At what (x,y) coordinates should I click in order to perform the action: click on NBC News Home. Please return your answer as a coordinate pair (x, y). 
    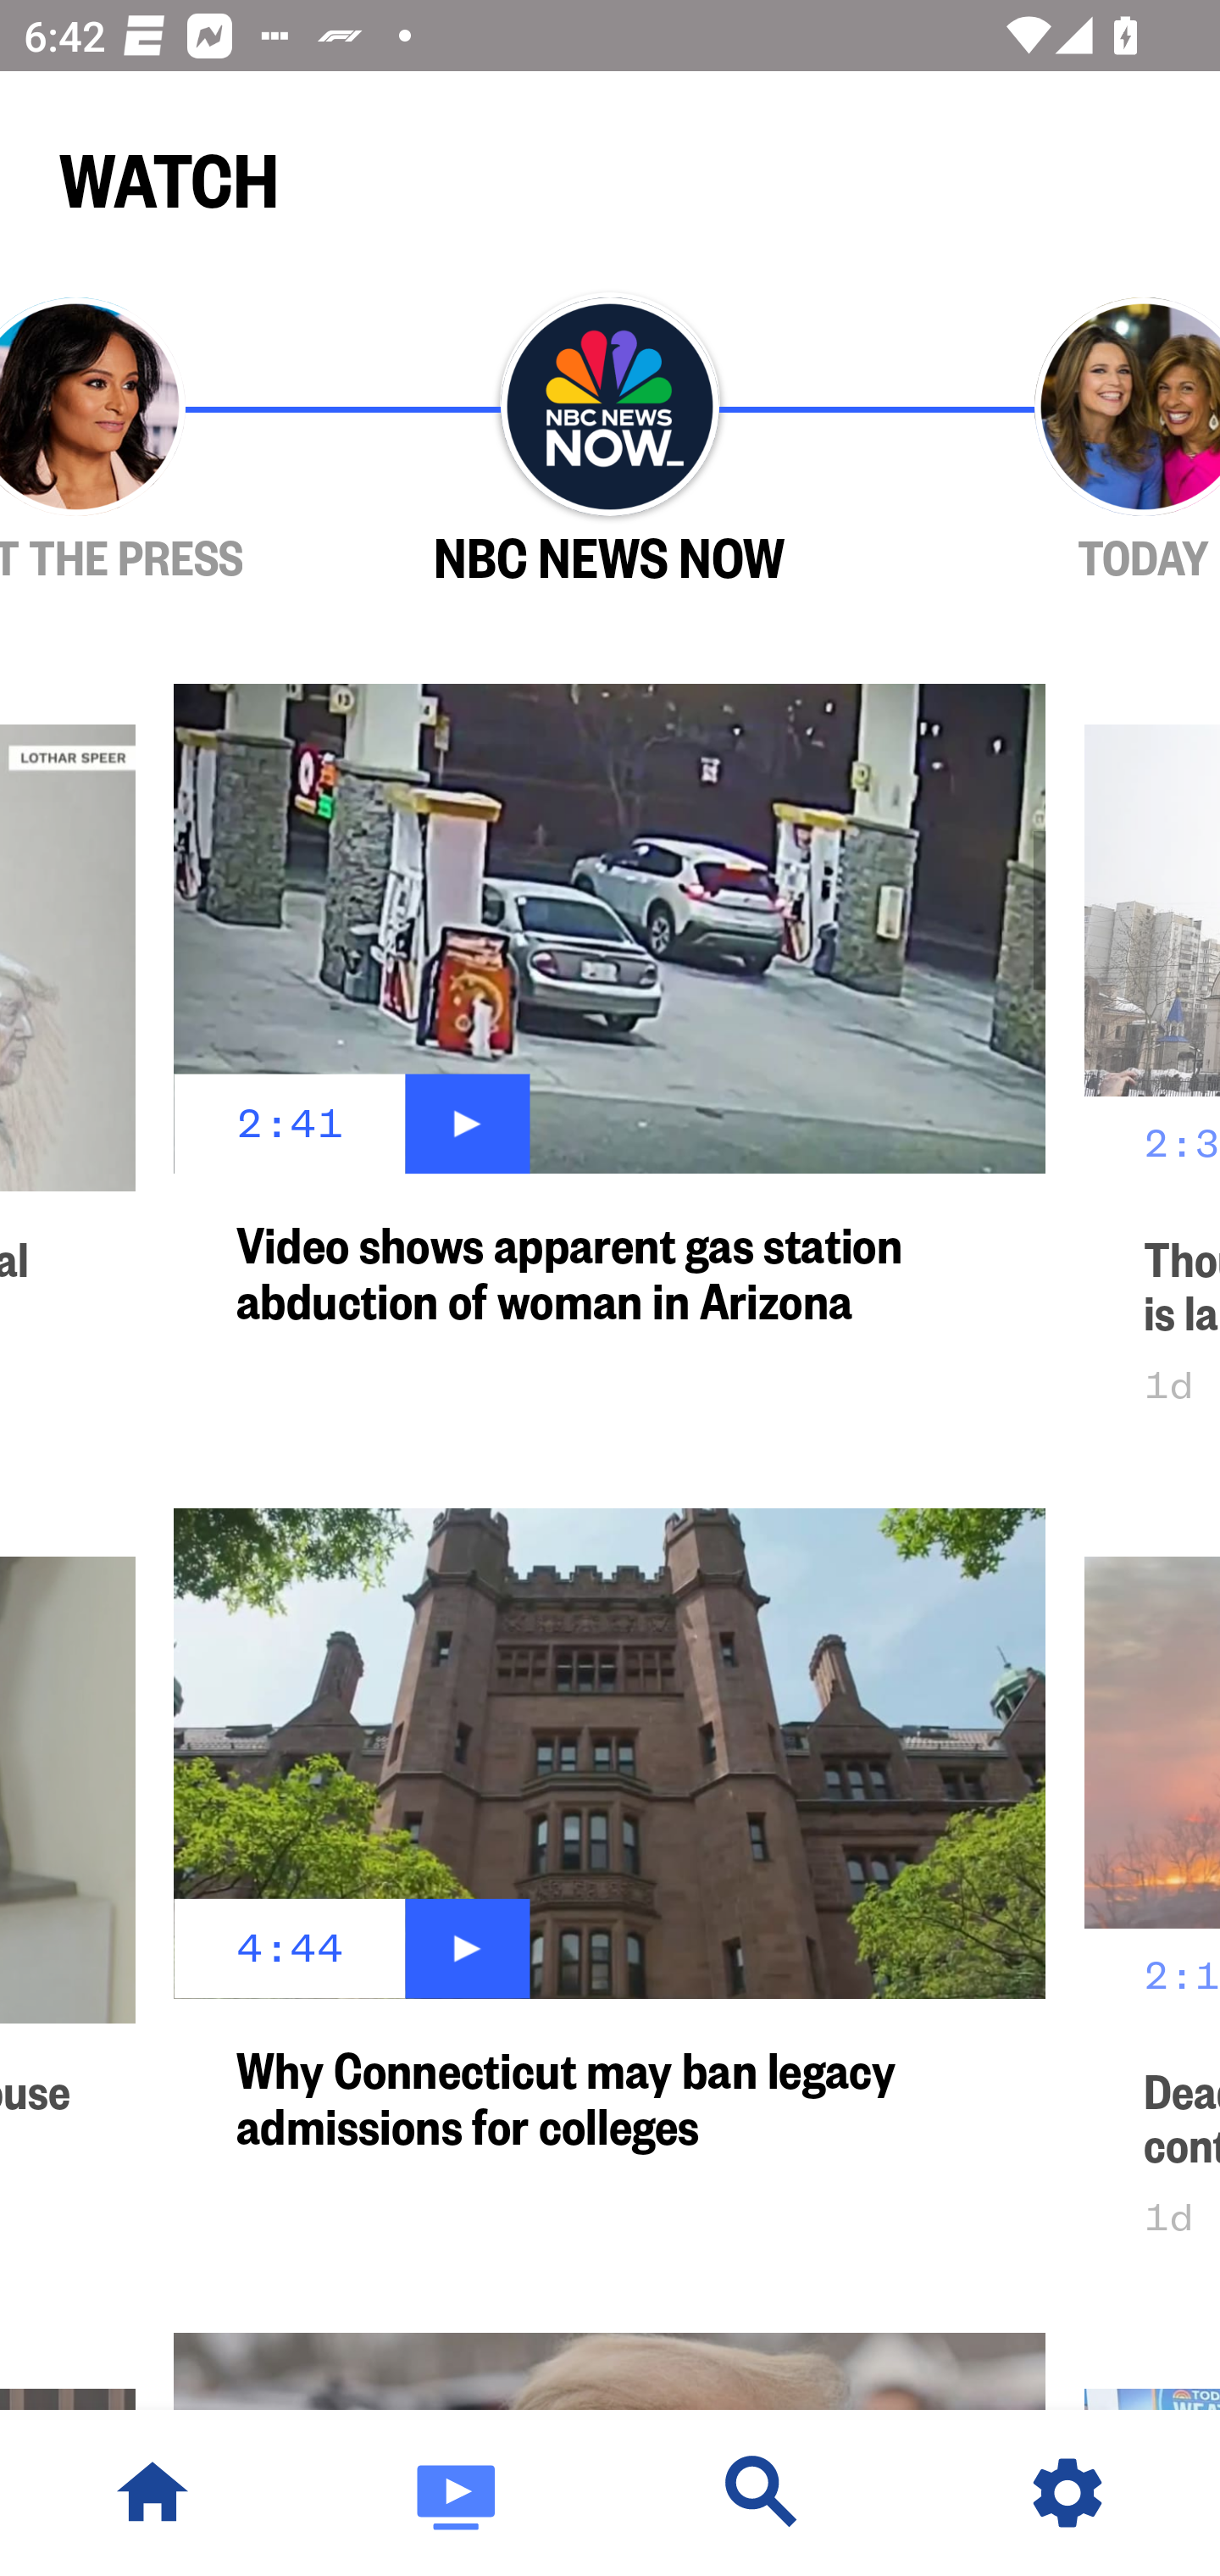
    Looking at the image, I should click on (152, 2493).